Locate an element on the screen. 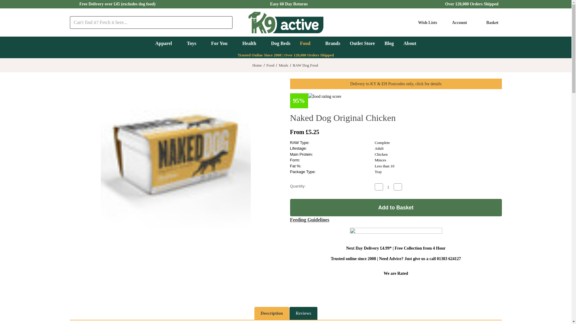  Toys is located at coordinates (194, 44).